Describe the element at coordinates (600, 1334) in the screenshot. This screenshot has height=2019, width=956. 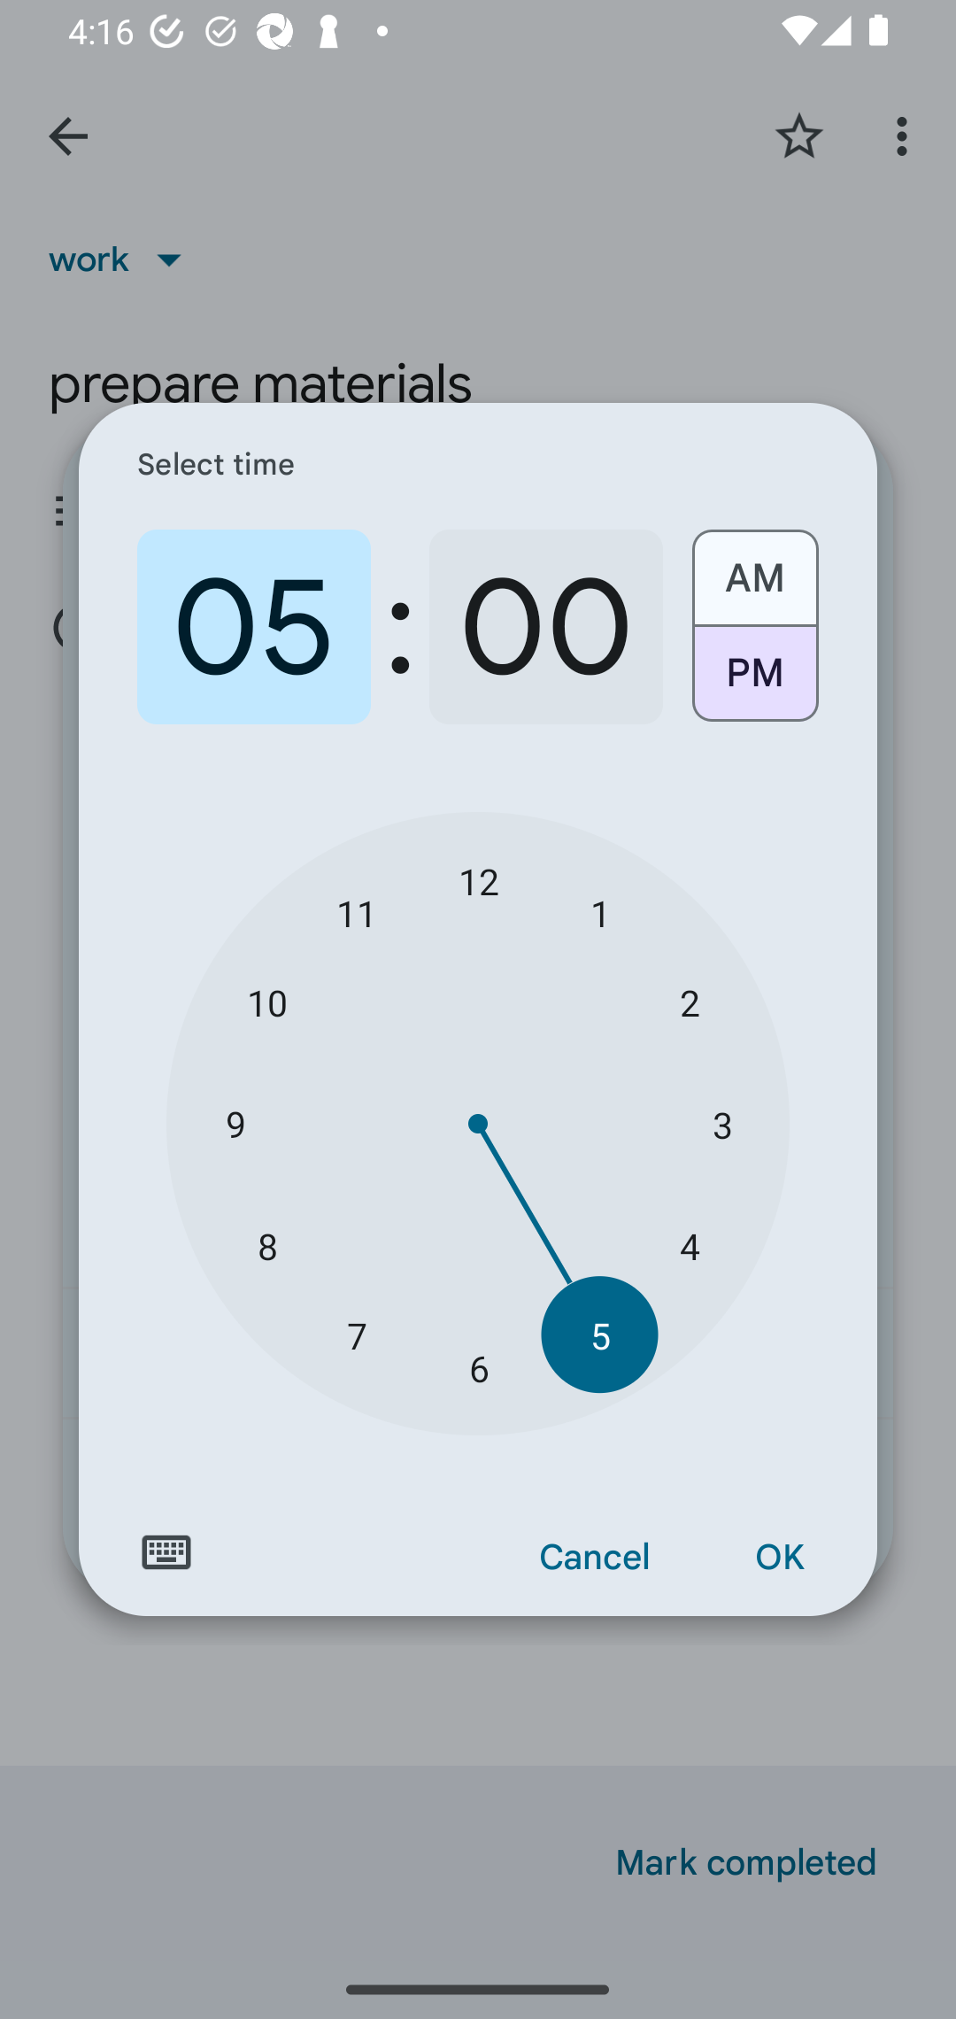
I see `5 5 o'clock` at that location.